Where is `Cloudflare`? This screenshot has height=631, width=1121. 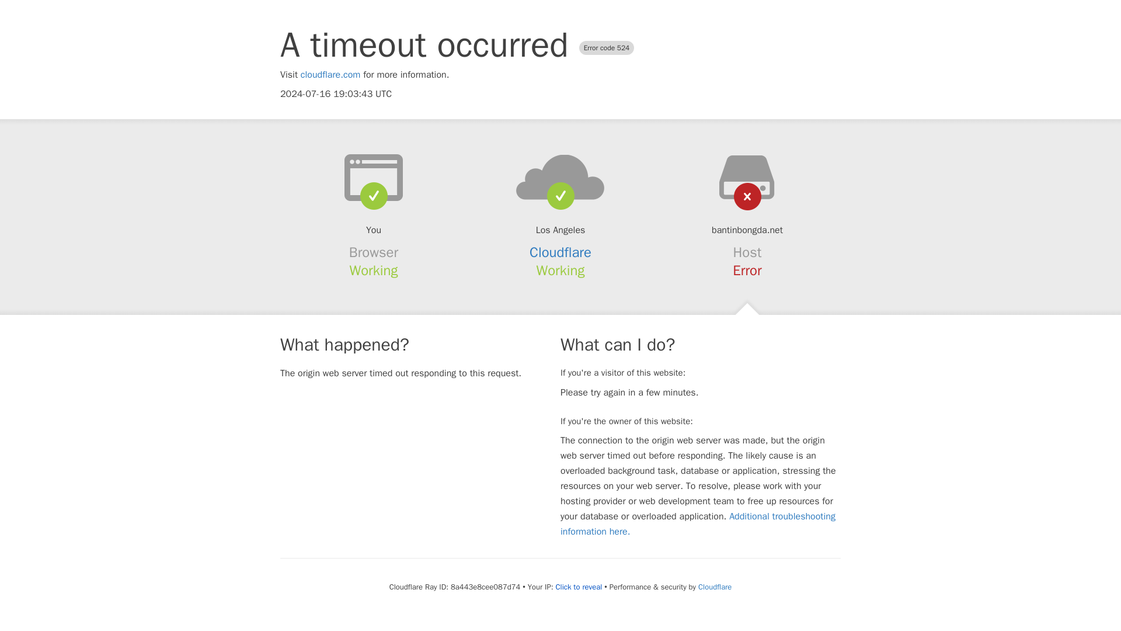 Cloudflare is located at coordinates (560, 252).